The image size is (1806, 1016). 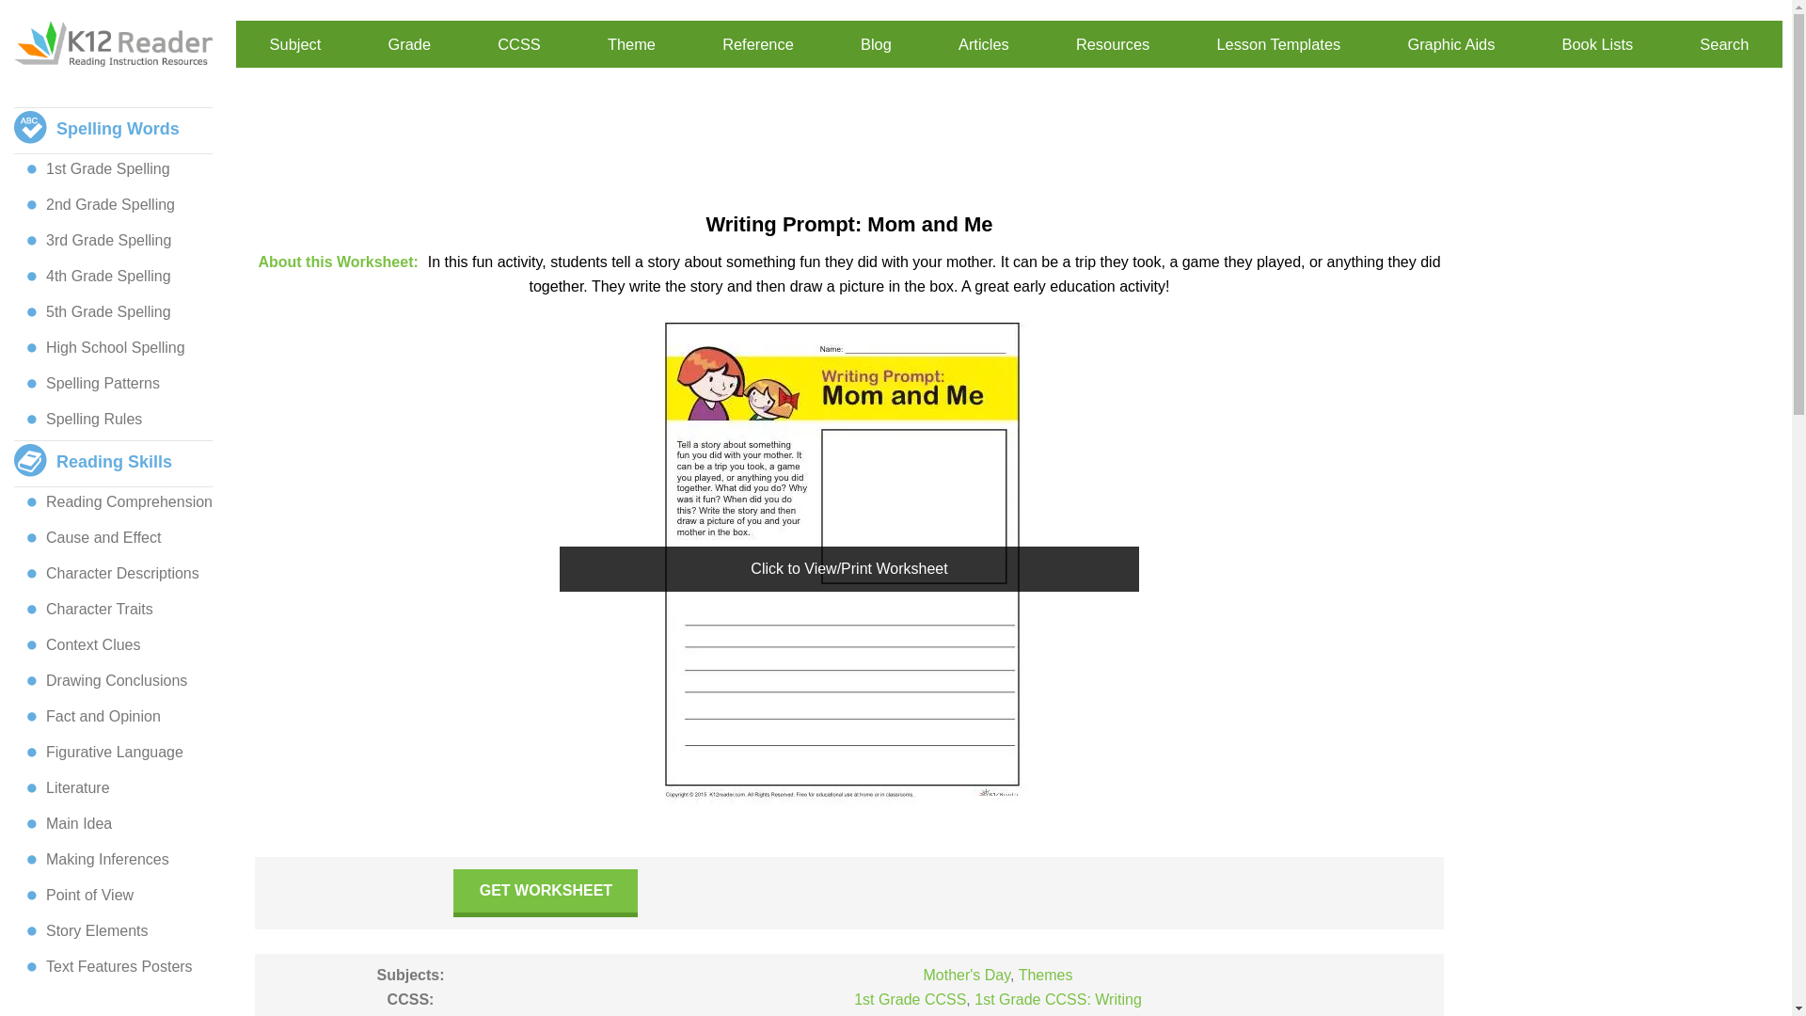 I want to click on Reading Comprehension Worksheets, so click(x=124, y=502).